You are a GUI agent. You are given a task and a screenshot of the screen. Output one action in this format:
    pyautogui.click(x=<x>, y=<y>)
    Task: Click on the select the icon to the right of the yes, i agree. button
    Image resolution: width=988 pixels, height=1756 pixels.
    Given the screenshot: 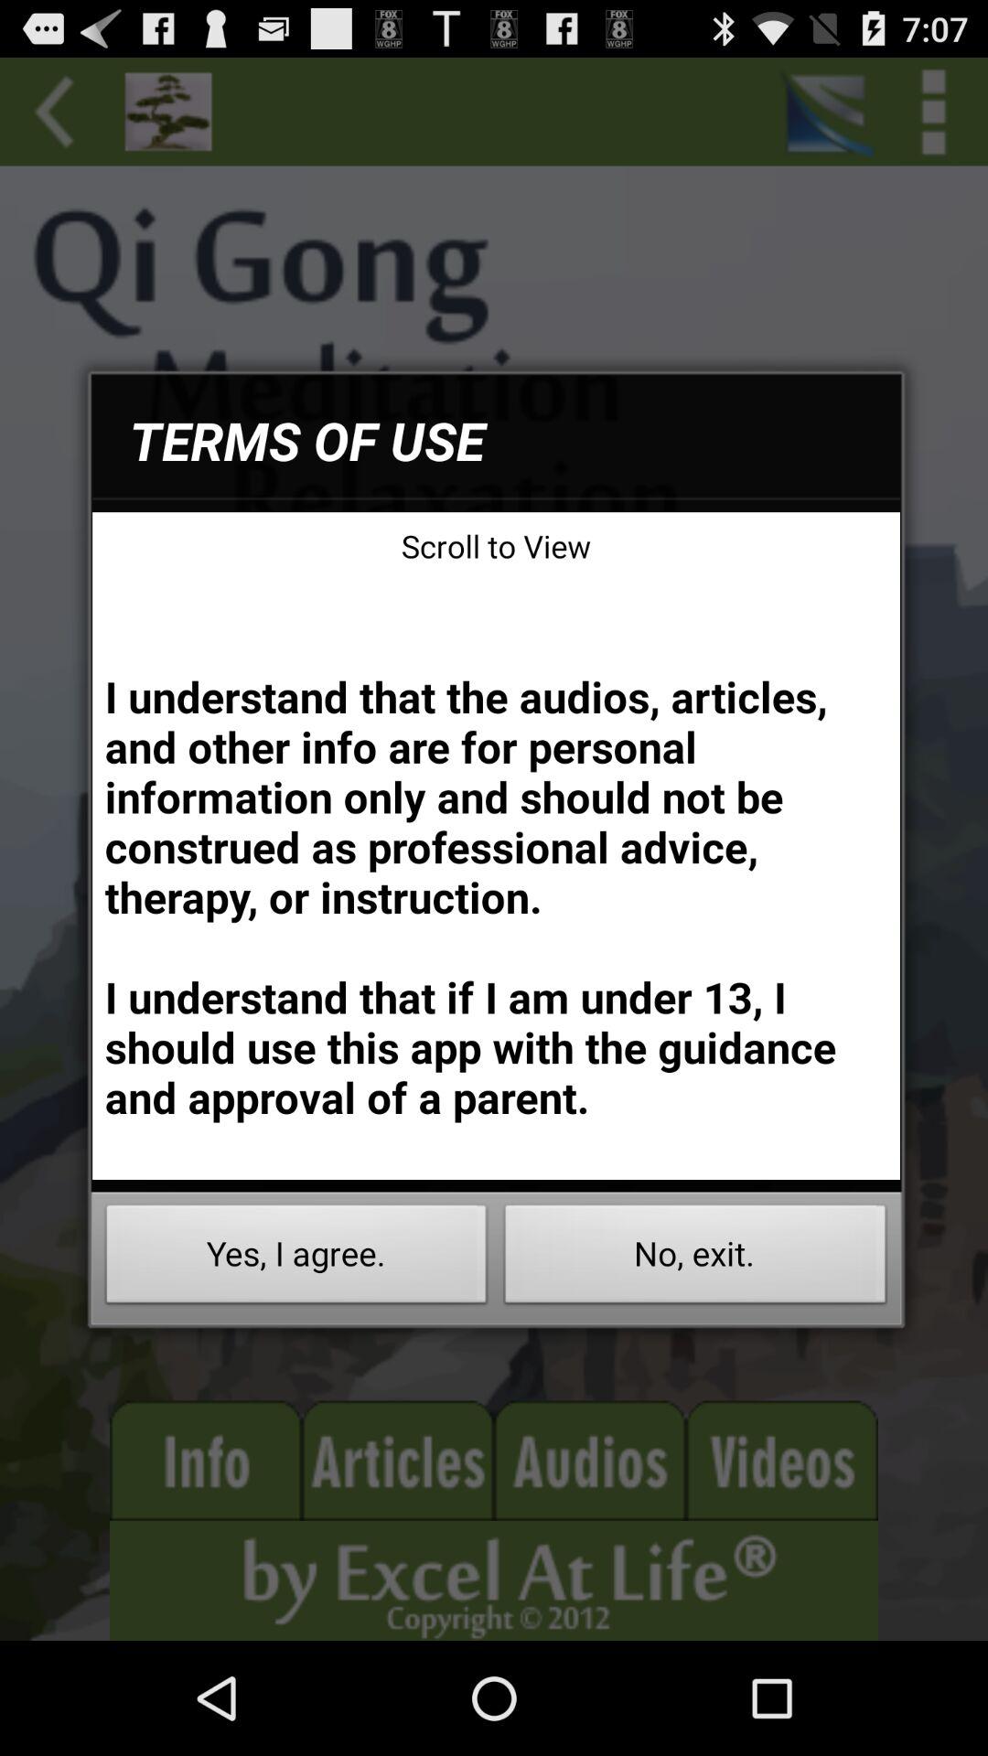 What is the action you would take?
    pyautogui.click(x=695, y=1258)
    